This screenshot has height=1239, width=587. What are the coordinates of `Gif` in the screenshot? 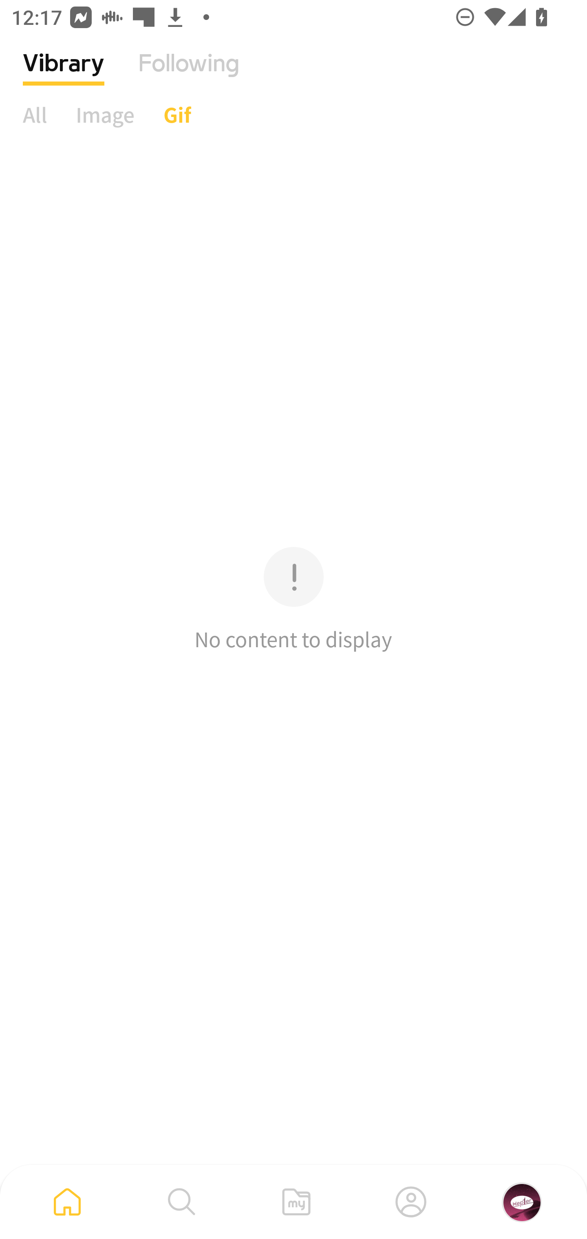 It's located at (177, 115).